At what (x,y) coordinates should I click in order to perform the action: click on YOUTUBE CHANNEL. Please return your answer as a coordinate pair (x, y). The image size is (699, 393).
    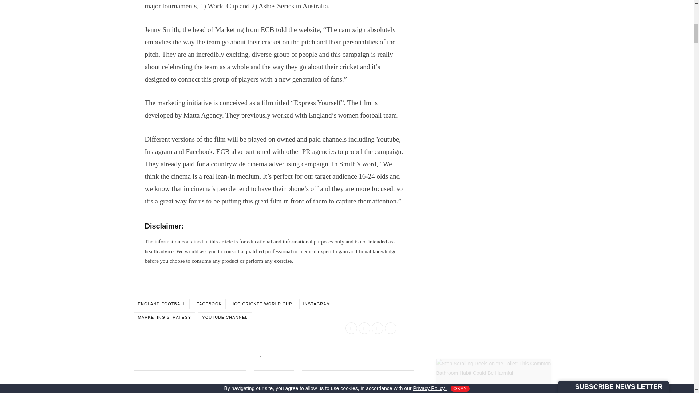
    Looking at the image, I should click on (225, 317).